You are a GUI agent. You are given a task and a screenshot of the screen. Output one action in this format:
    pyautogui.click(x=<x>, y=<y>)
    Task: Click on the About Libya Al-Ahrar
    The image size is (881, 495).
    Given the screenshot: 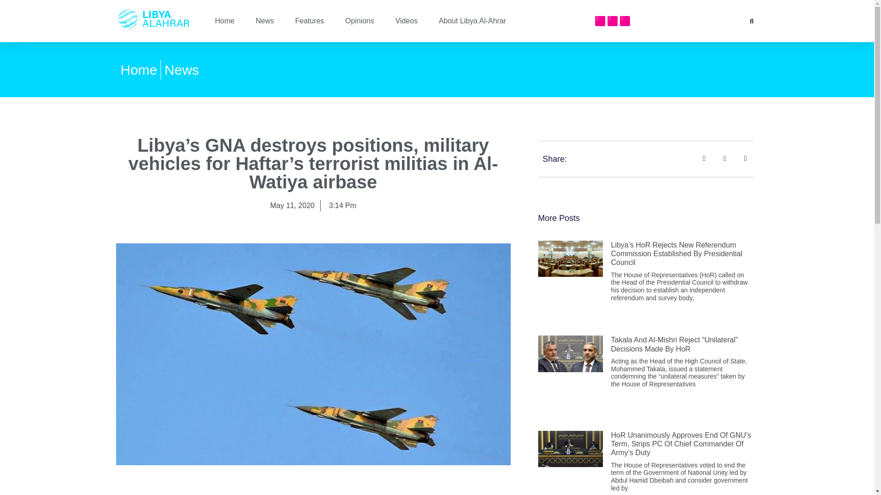 What is the action you would take?
    pyautogui.click(x=473, y=21)
    